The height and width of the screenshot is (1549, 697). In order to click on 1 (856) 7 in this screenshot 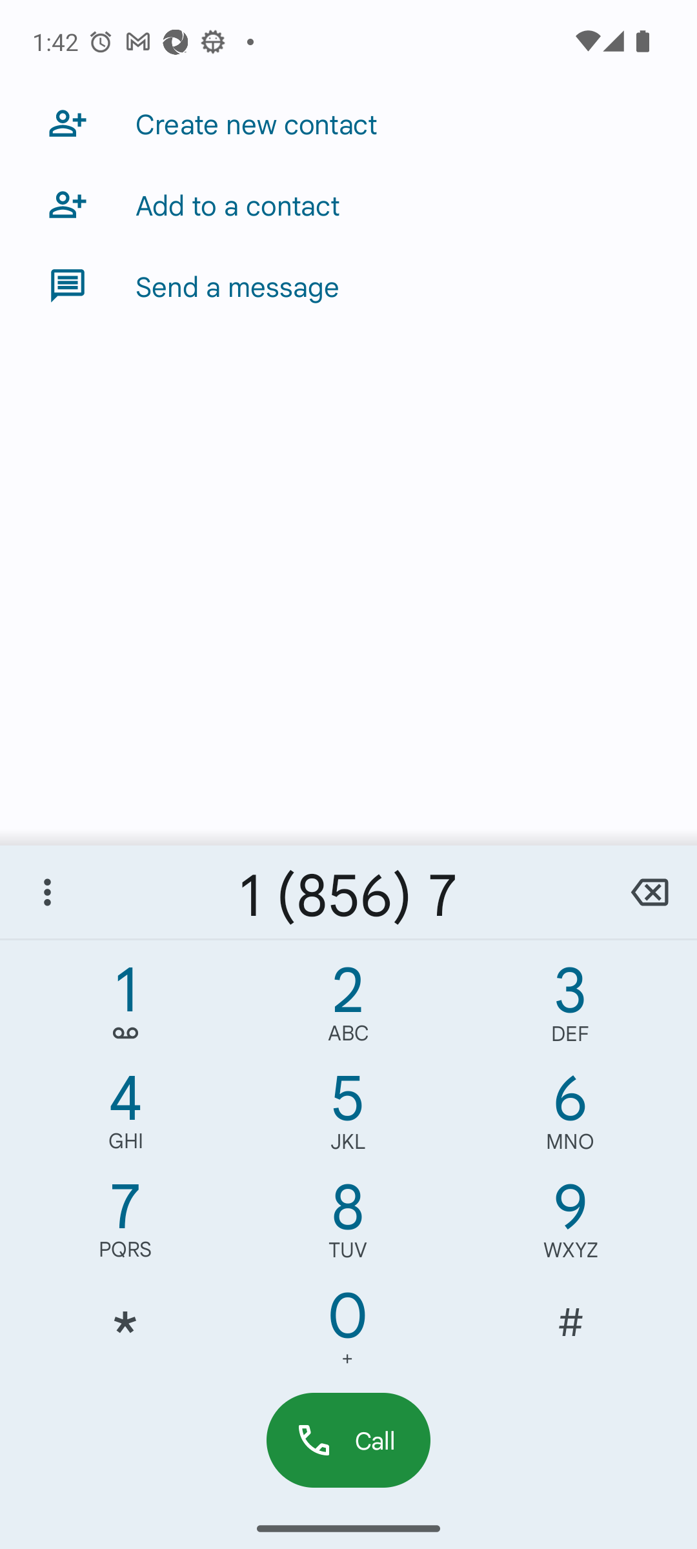, I will do `click(348, 892)`.